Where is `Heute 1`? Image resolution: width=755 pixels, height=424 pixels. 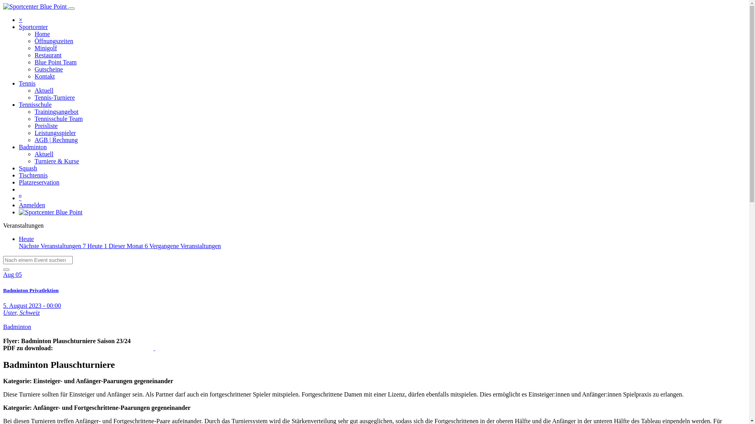
Heute 1 is located at coordinates (98, 246).